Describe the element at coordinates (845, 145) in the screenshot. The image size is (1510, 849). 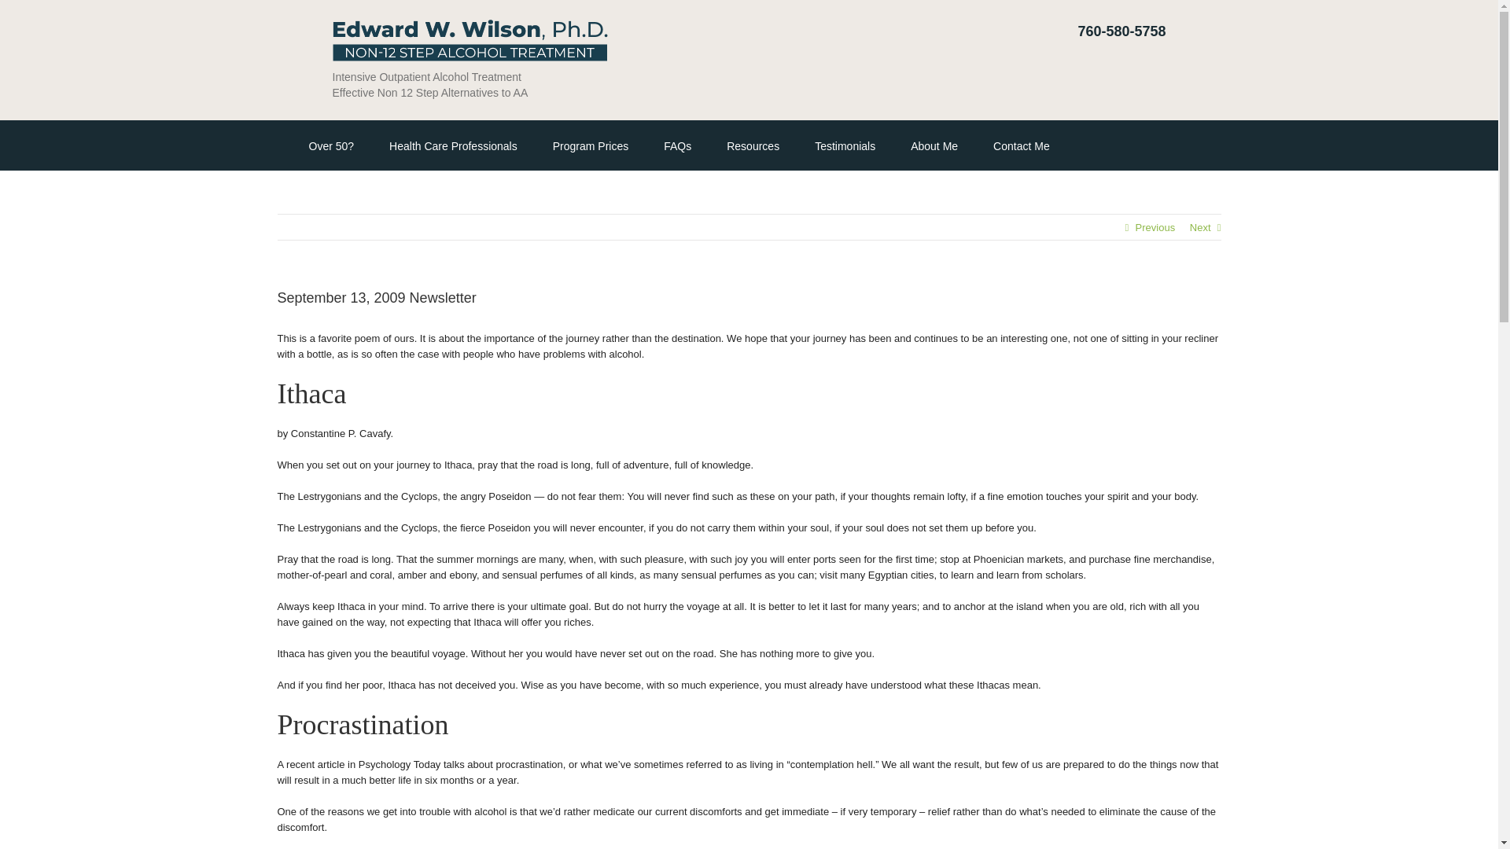
I see `Testimonials` at that location.